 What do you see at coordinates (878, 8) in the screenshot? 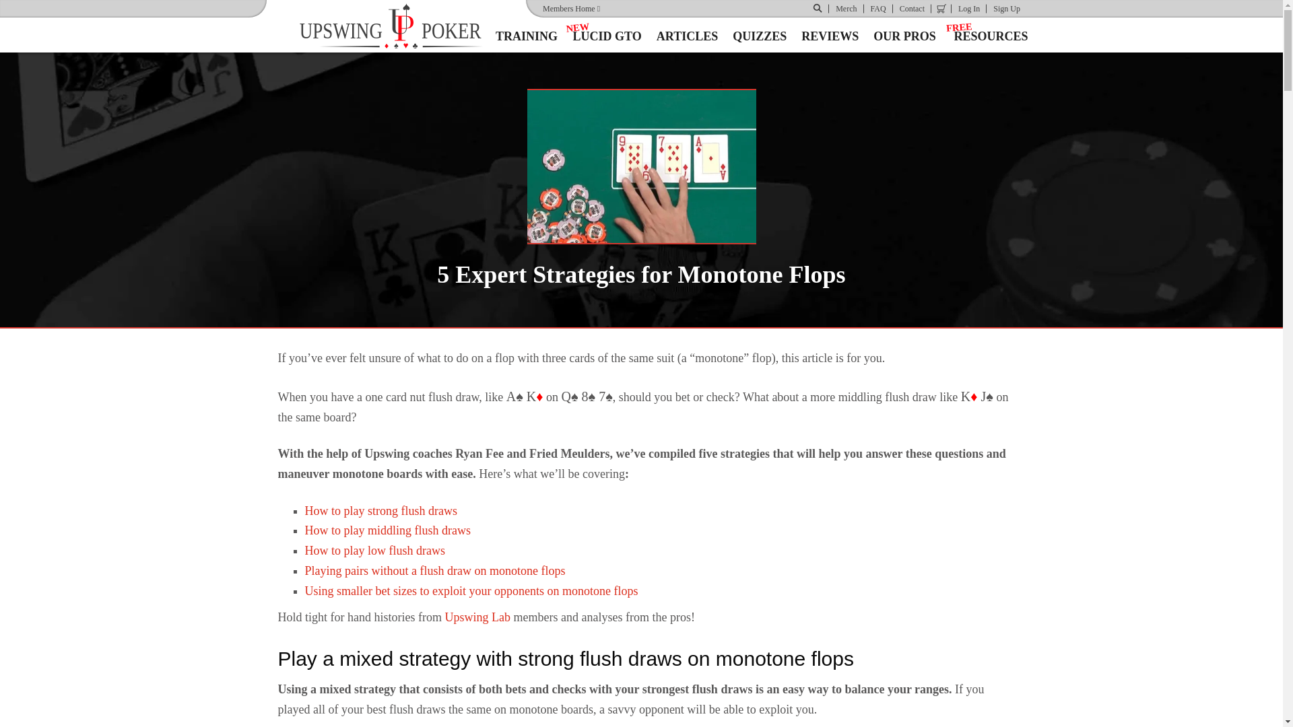
I see `Sign Up` at bounding box center [878, 8].